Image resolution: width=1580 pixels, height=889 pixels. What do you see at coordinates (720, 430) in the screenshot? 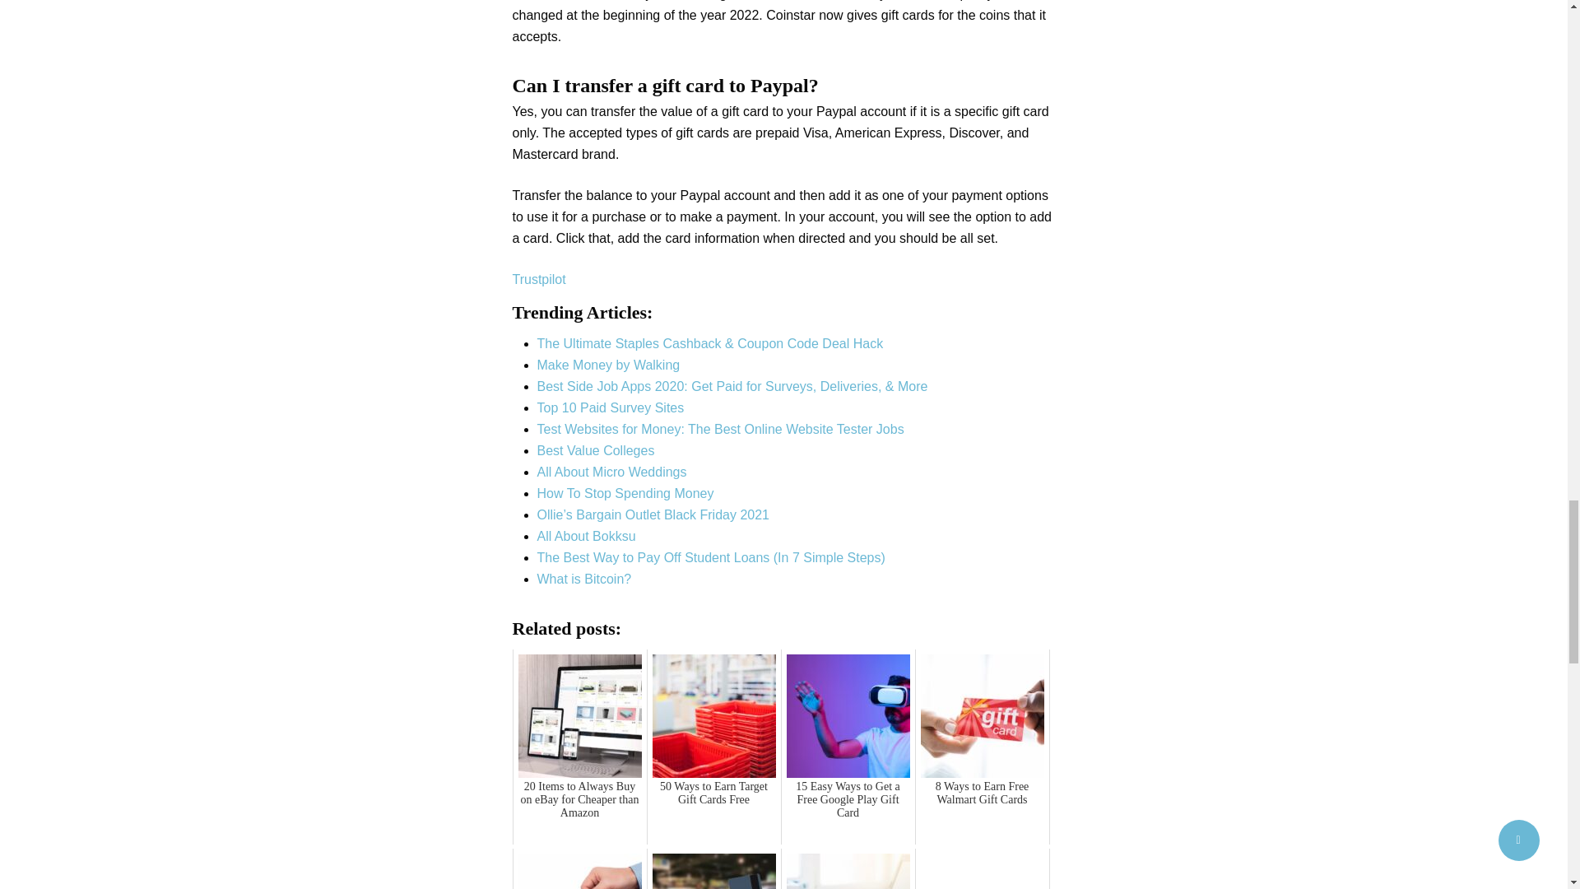
I see `Test Websites for Money: The Best Online Website Tester Jobs` at bounding box center [720, 430].